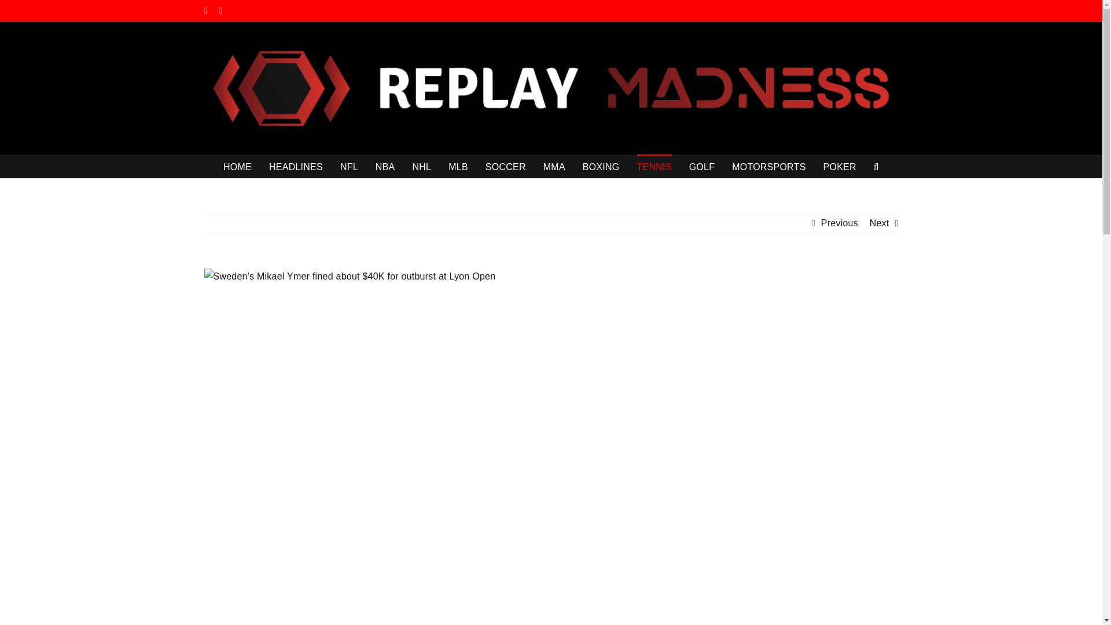 This screenshot has width=1111, height=625. Describe the element at coordinates (205, 10) in the screenshot. I see `X` at that location.